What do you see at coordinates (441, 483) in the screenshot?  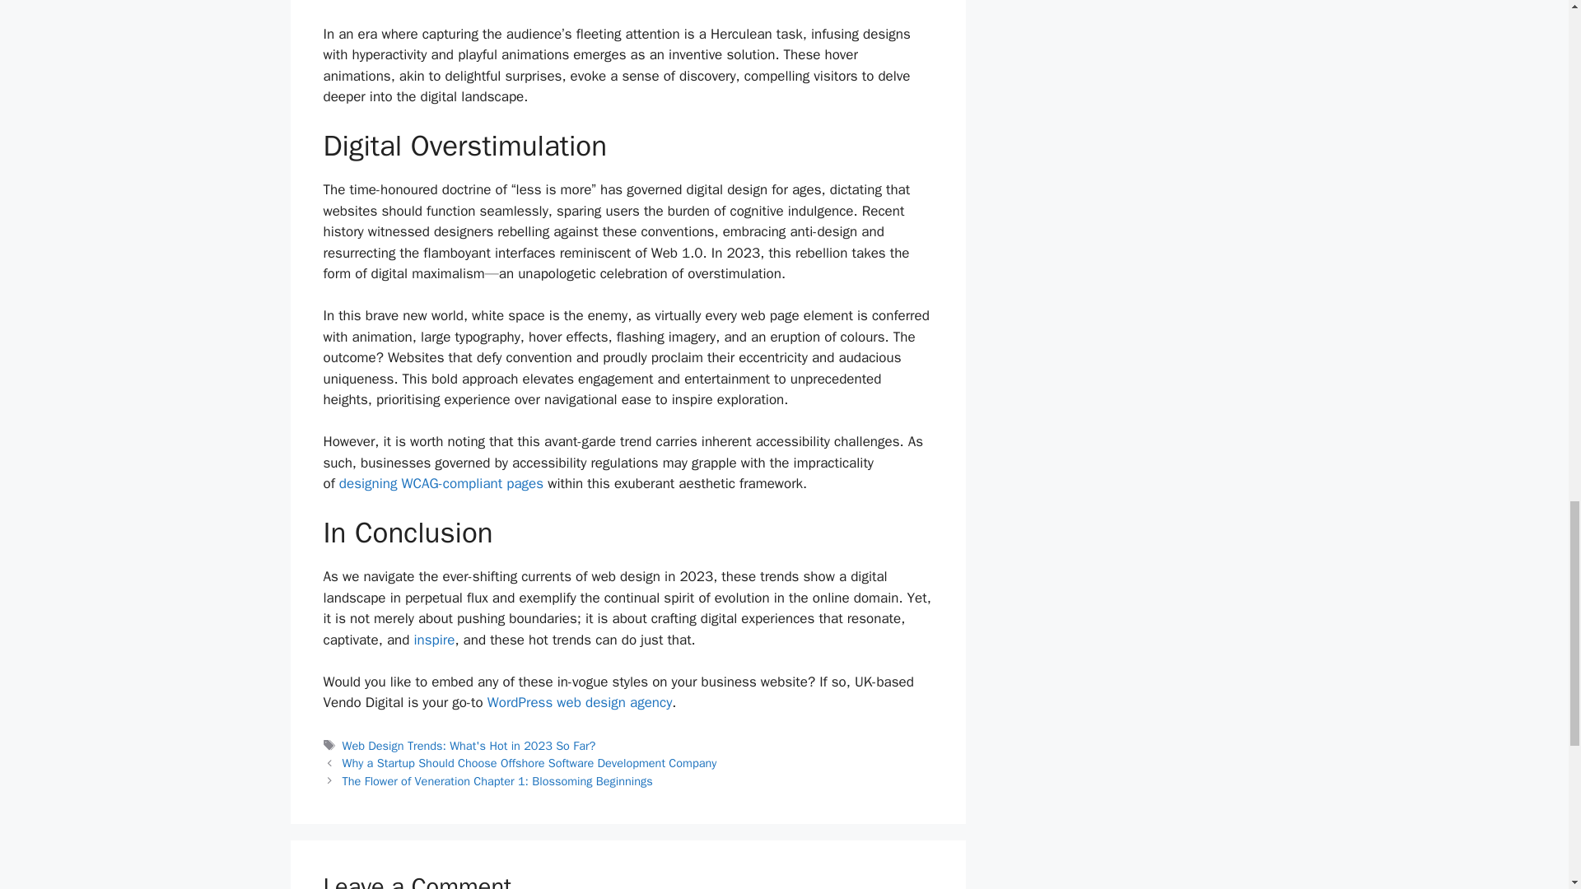 I see `designing WCAG-compliant pages` at bounding box center [441, 483].